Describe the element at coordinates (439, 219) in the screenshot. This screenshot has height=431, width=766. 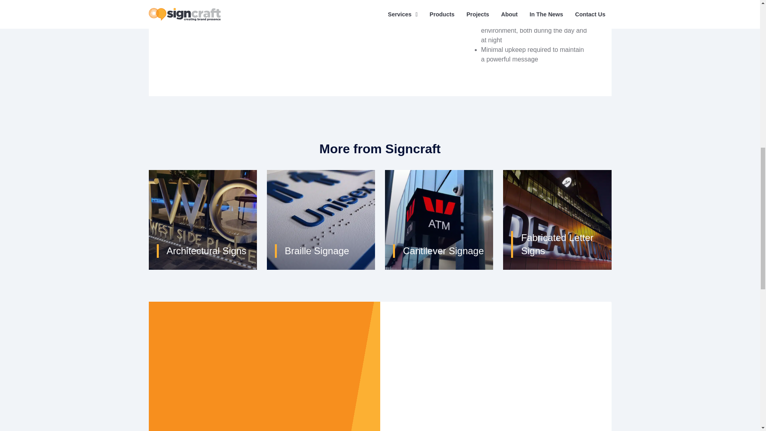
I see `Cantilever Signage` at that location.